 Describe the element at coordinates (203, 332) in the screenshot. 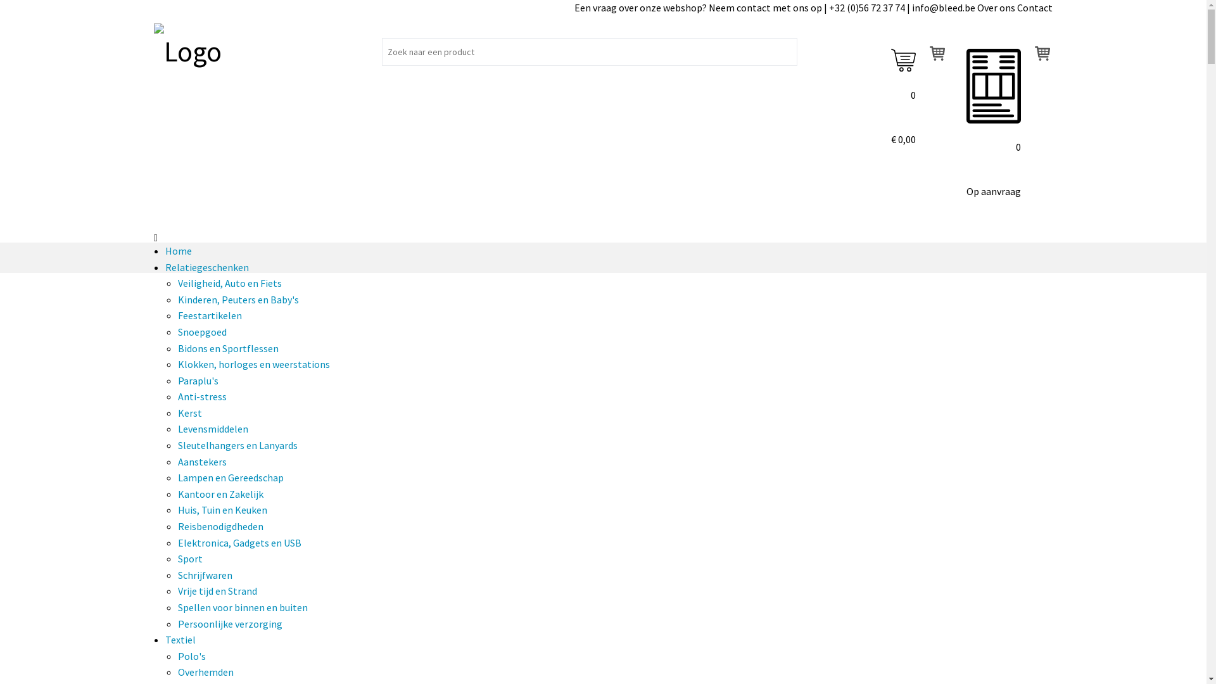

I see `Snoepgoed` at that location.